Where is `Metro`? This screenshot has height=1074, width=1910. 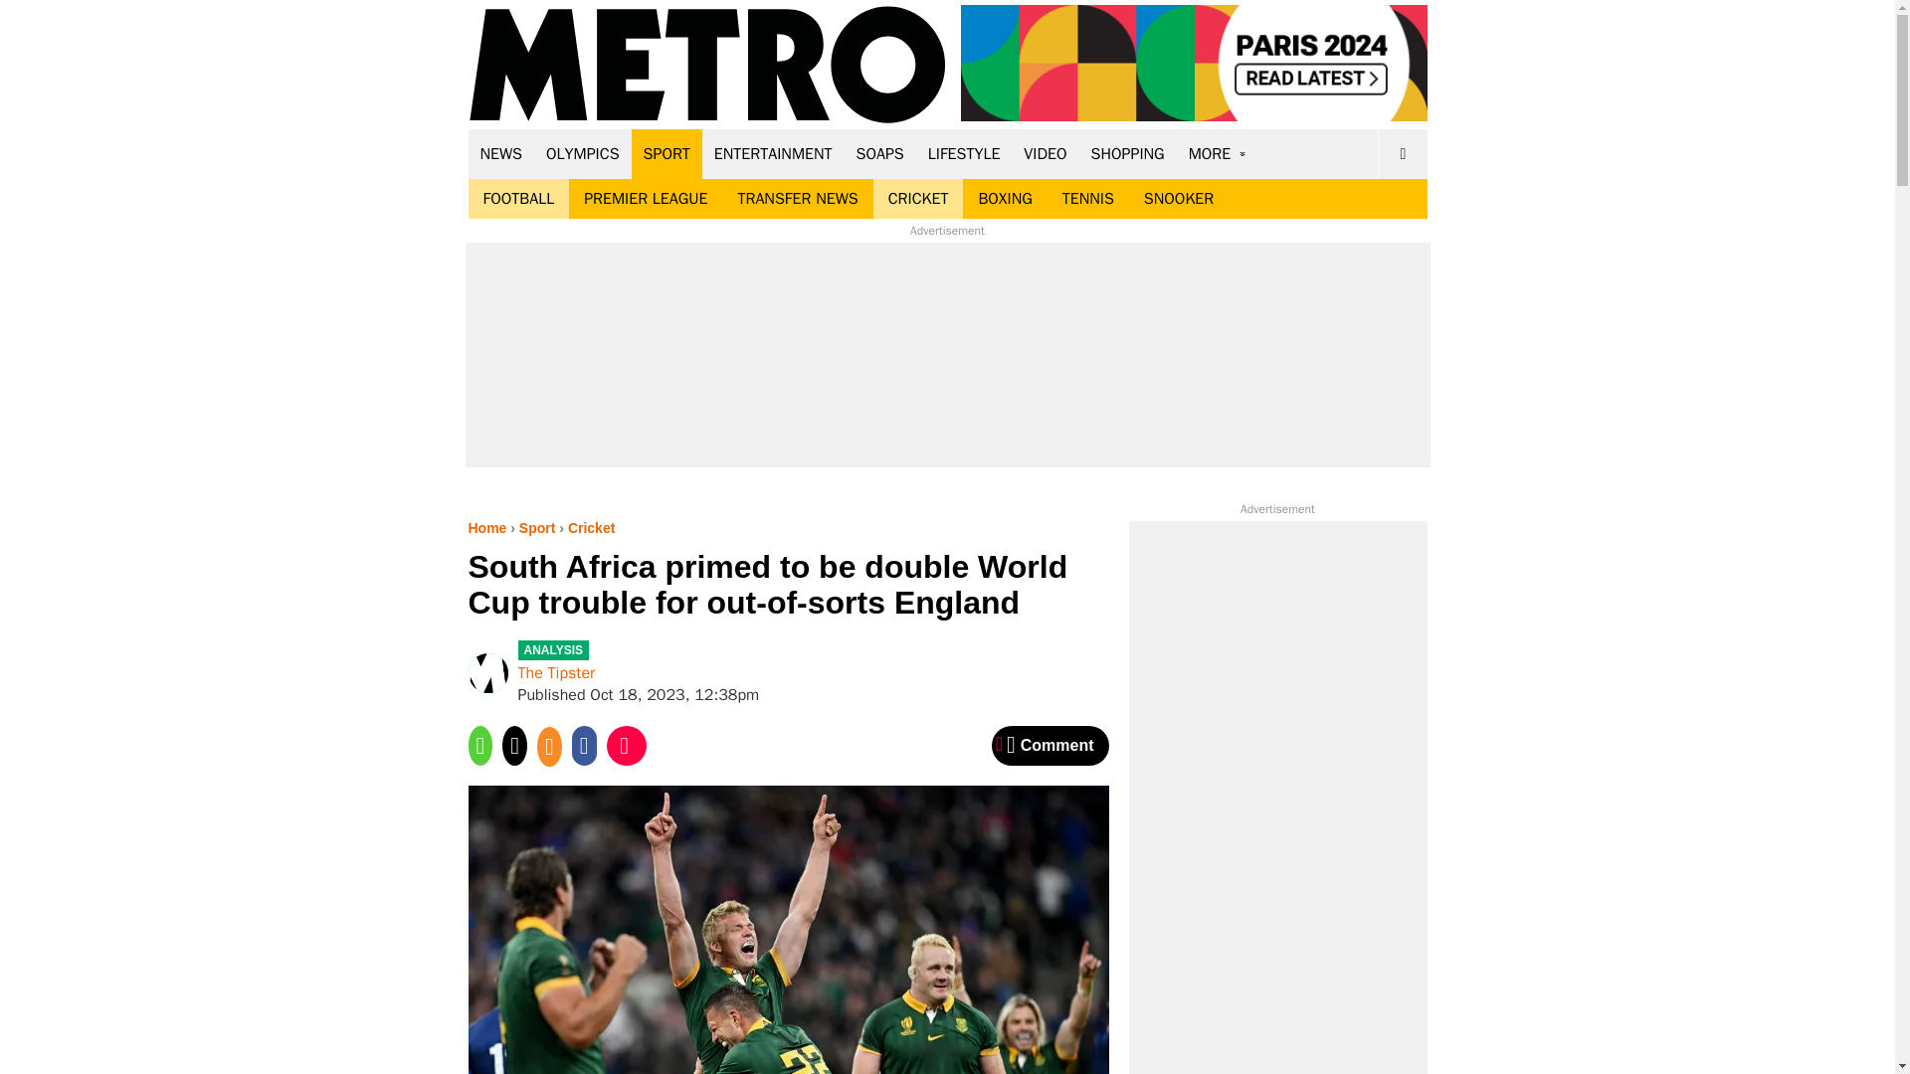 Metro is located at coordinates (707, 66).